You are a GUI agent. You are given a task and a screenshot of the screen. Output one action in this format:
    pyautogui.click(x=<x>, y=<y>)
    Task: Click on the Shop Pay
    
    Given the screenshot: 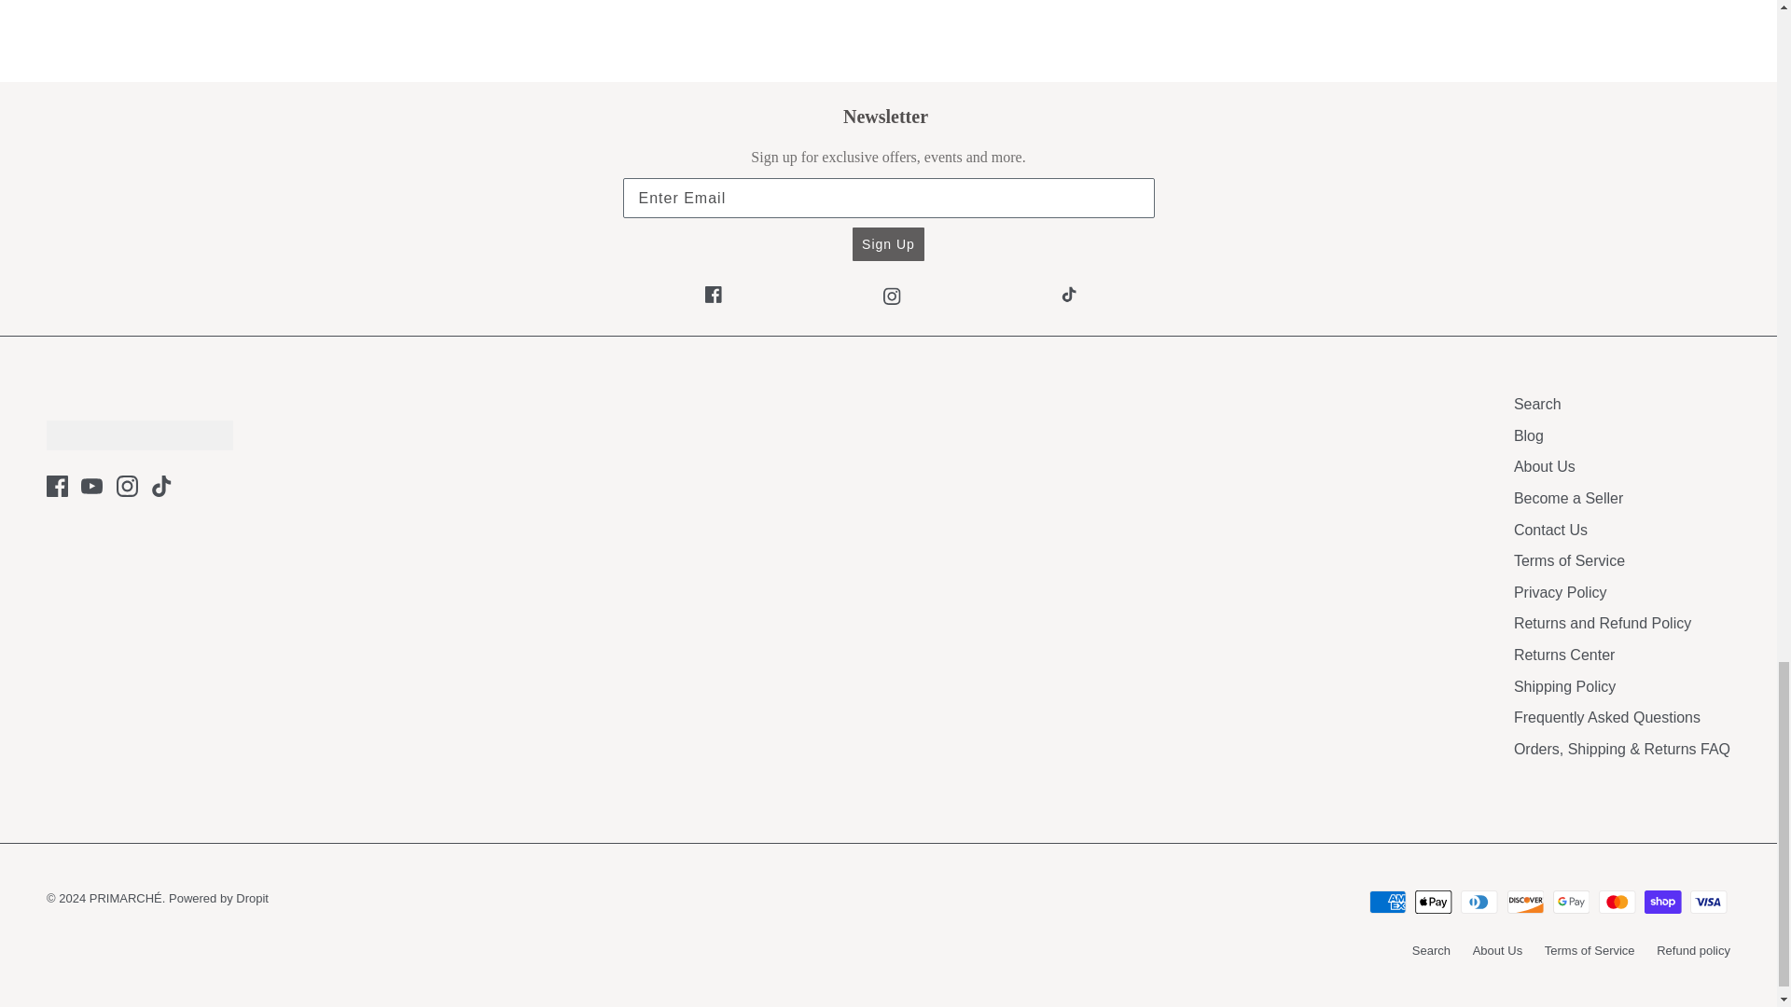 What is the action you would take?
    pyautogui.click(x=1662, y=901)
    